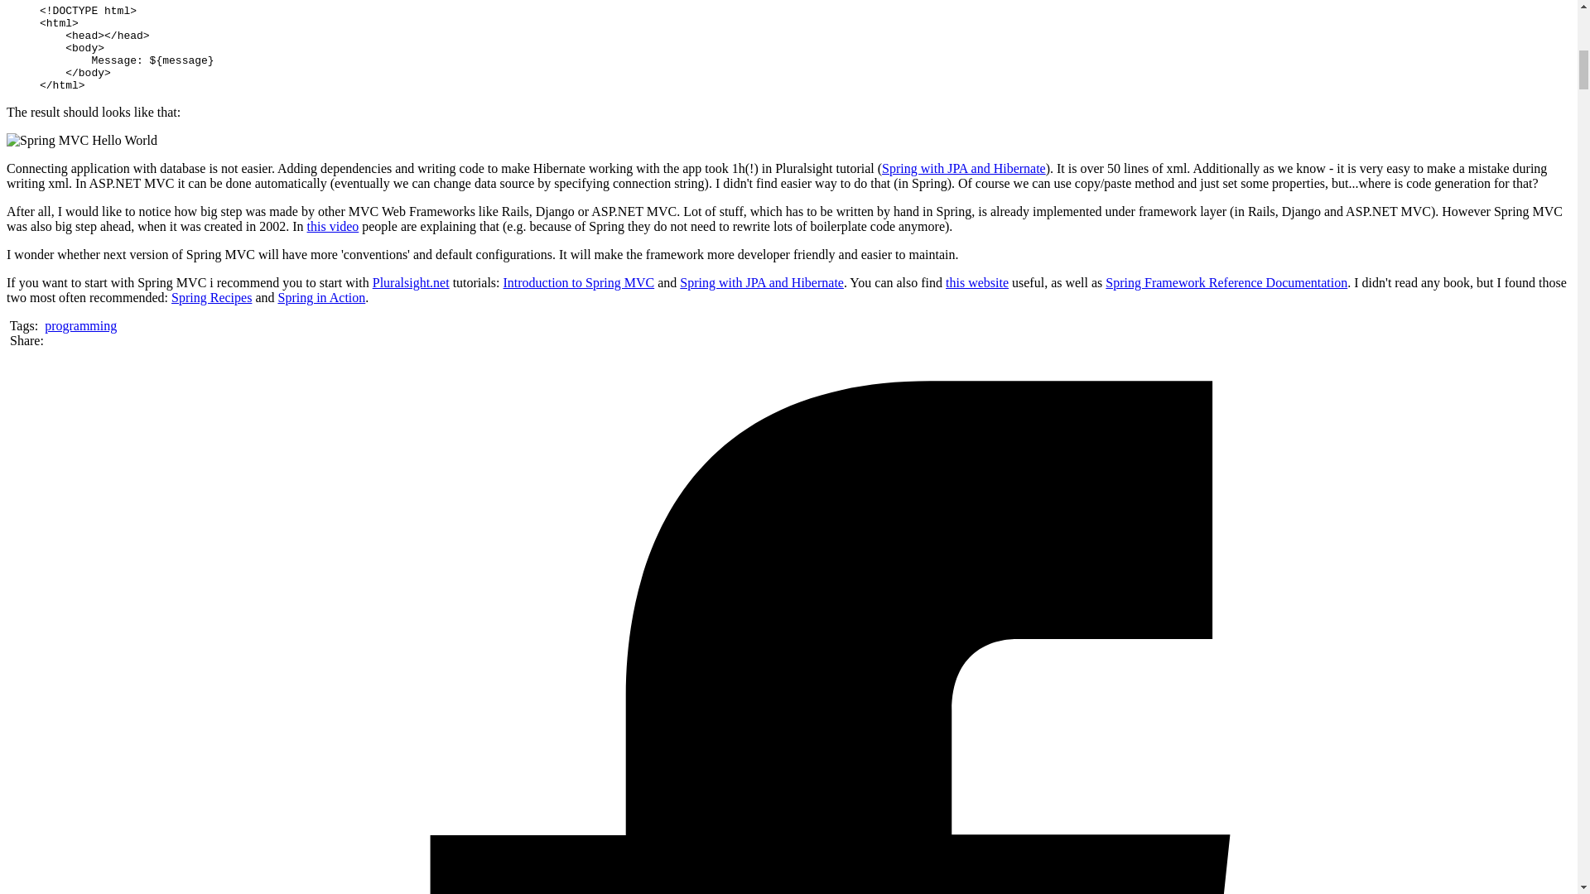  What do you see at coordinates (964, 168) in the screenshot?
I see `Spring with JPA and Hibernate` at bounding box center [964, 168].